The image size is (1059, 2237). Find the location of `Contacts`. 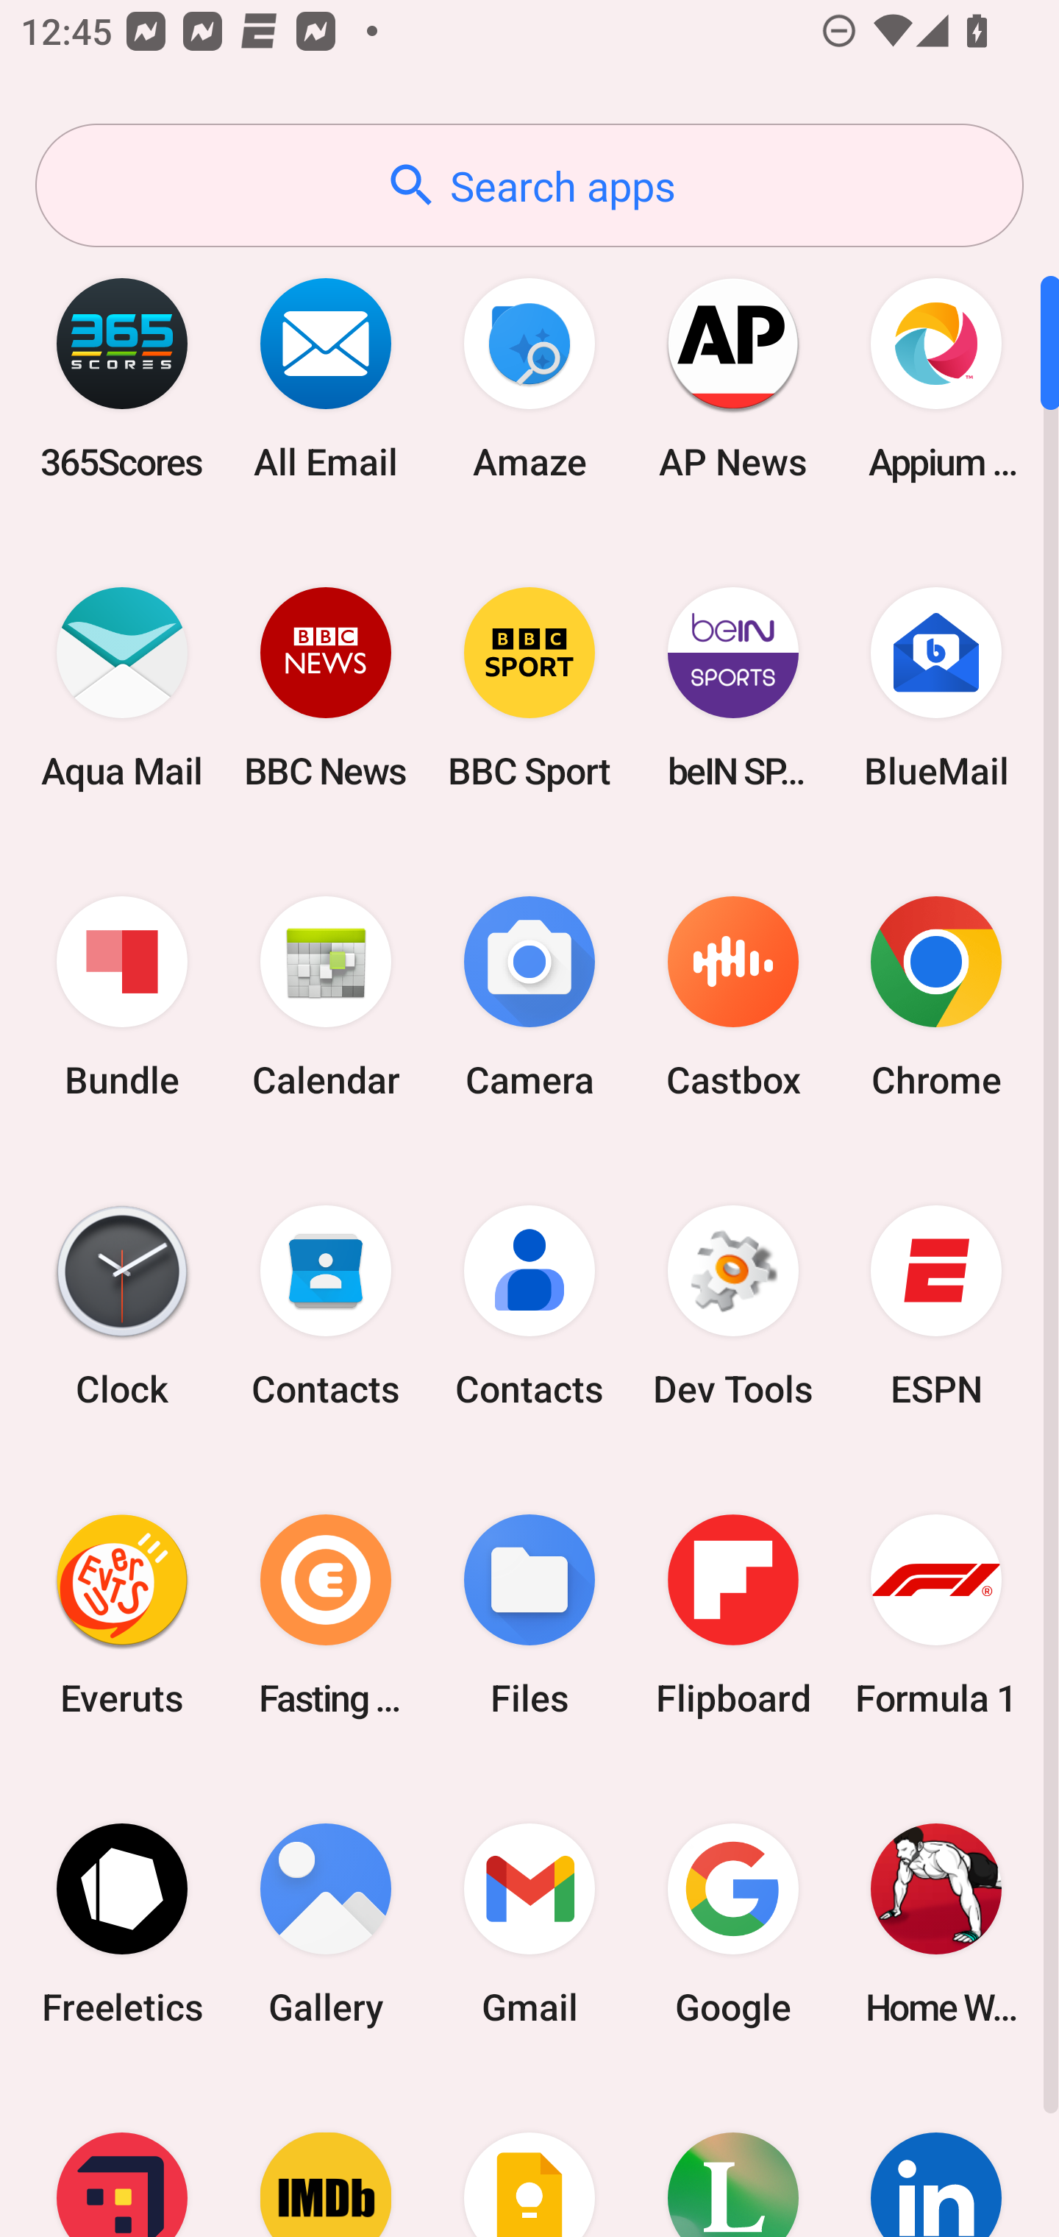

Contacts is located at coordinates (529, 1306).